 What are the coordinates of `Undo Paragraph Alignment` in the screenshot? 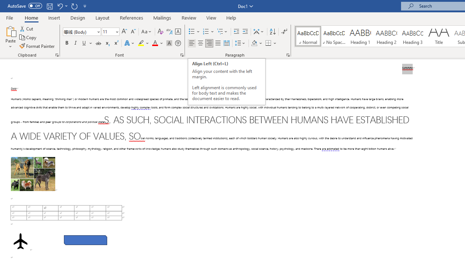 It's located at (60, 6).